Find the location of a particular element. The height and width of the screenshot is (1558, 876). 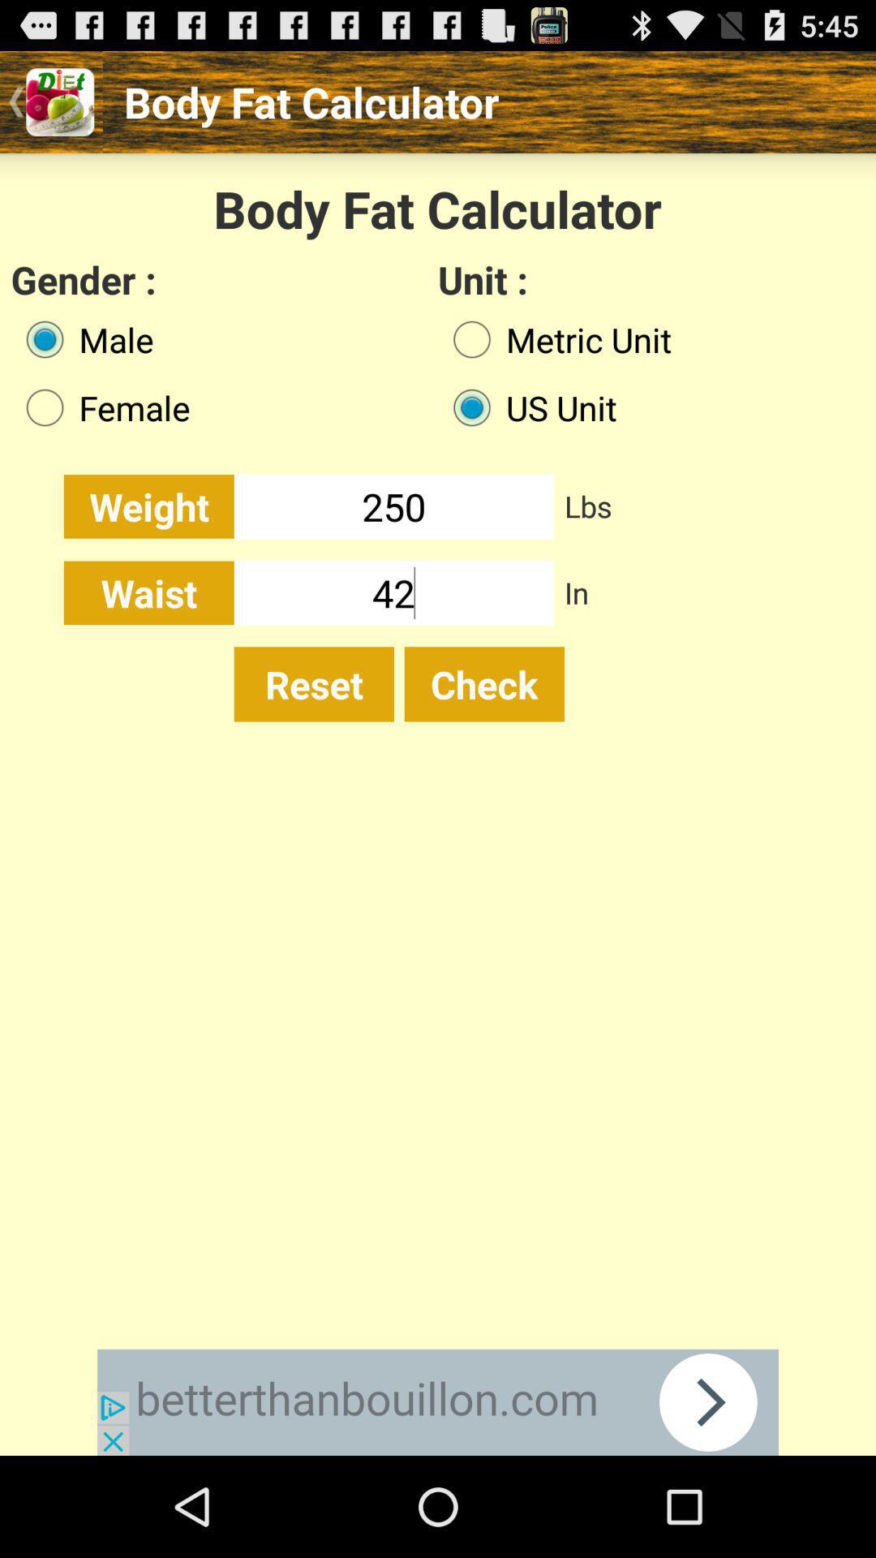

advertisement is located at coordinates (438, 1402).